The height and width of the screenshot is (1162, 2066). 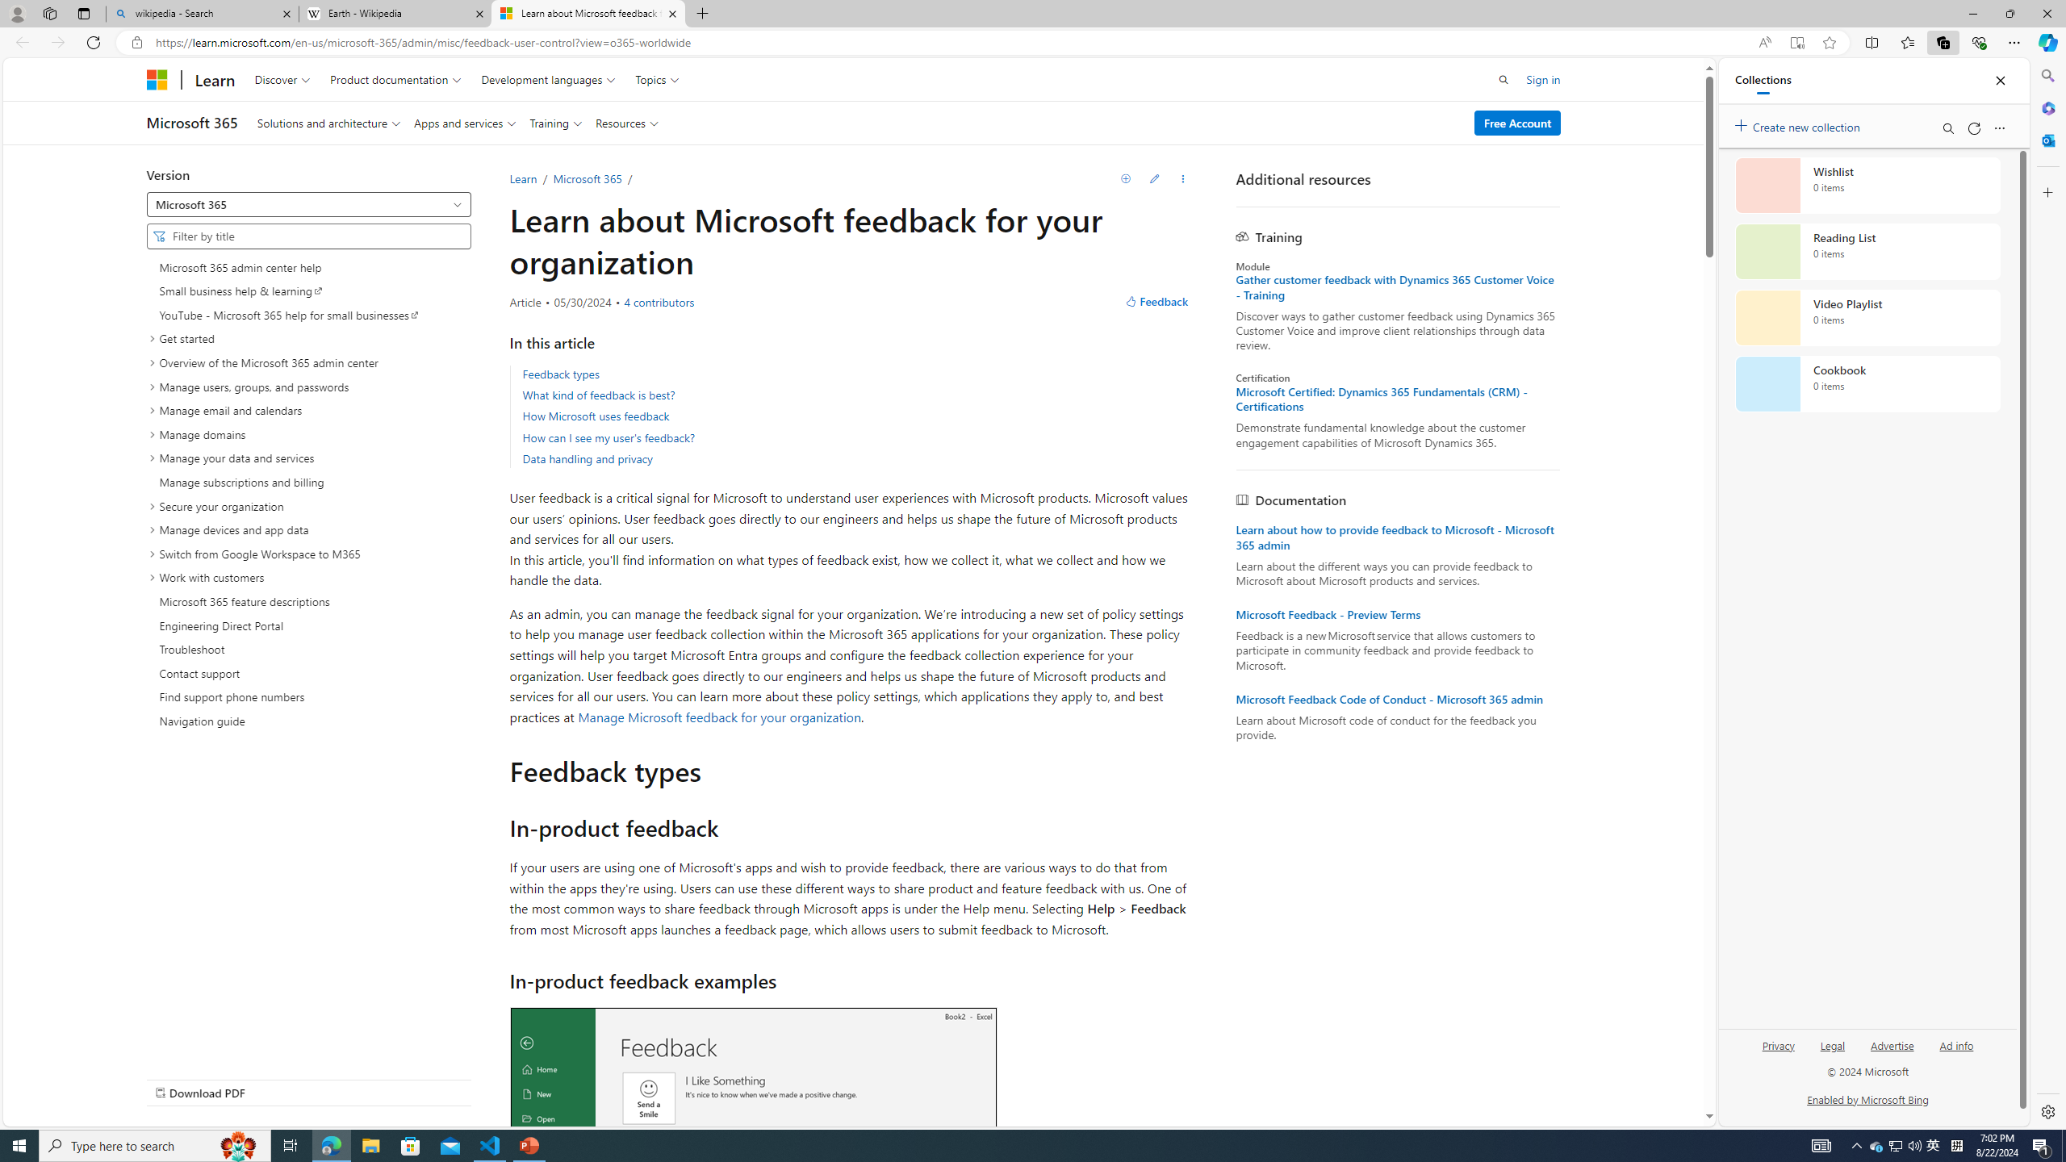 What do you see at coordinates (1397, 699) in the screenshot?
I see `Microsoft Feedback Code of Conduct - Microsoft 365 admin` at bounding box center [1397, 699].